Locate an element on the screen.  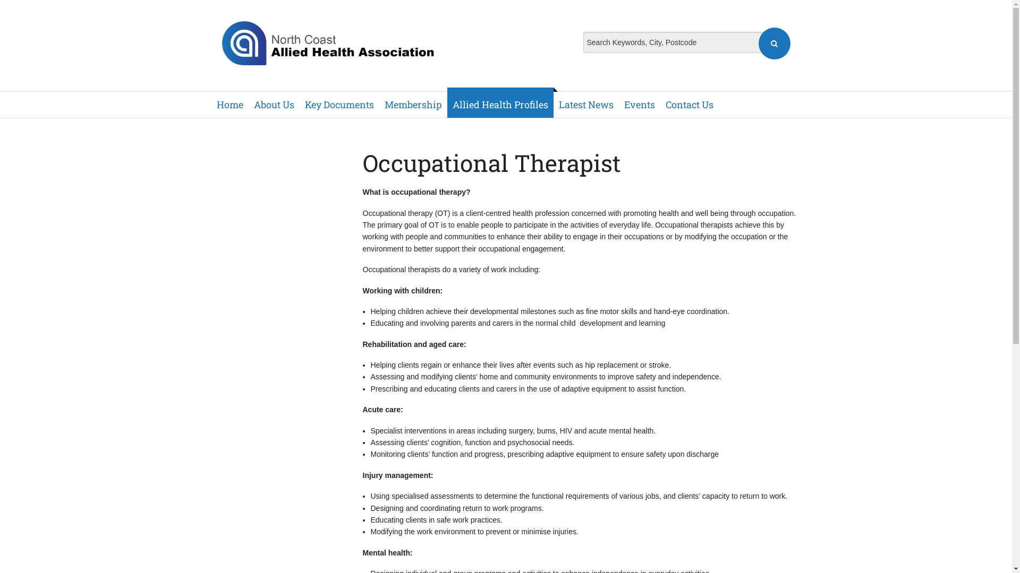
Events is located at coordinates (639, 105).